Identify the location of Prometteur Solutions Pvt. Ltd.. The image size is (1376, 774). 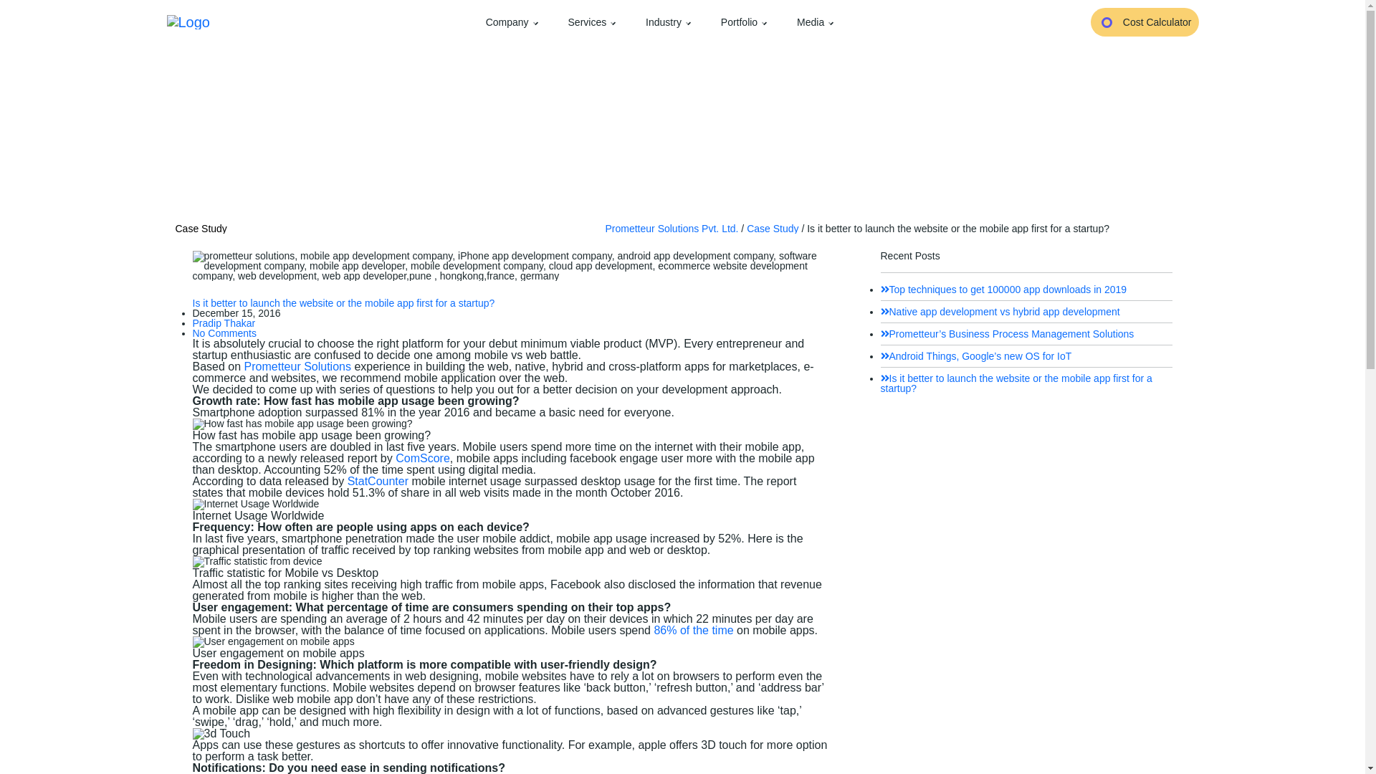
(671, 229).